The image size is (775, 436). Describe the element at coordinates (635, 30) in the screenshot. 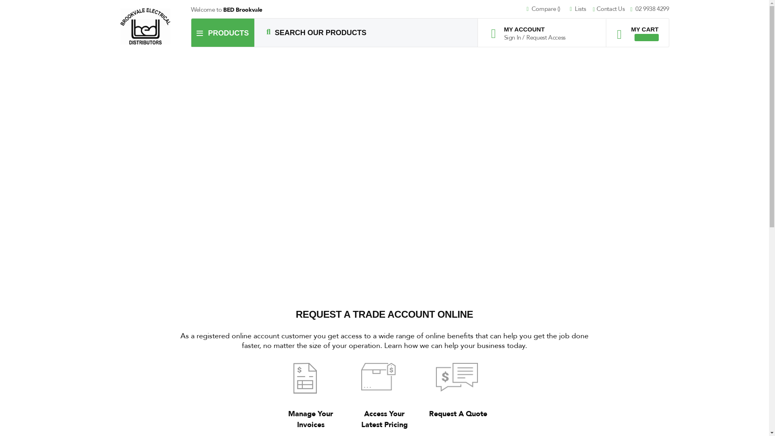

I see `MY CART` at that location.